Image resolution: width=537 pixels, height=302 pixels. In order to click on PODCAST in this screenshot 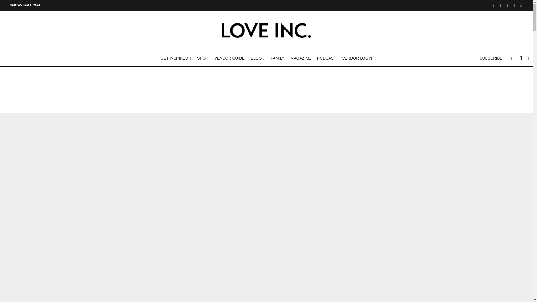, I will do `click(327, 58)`.